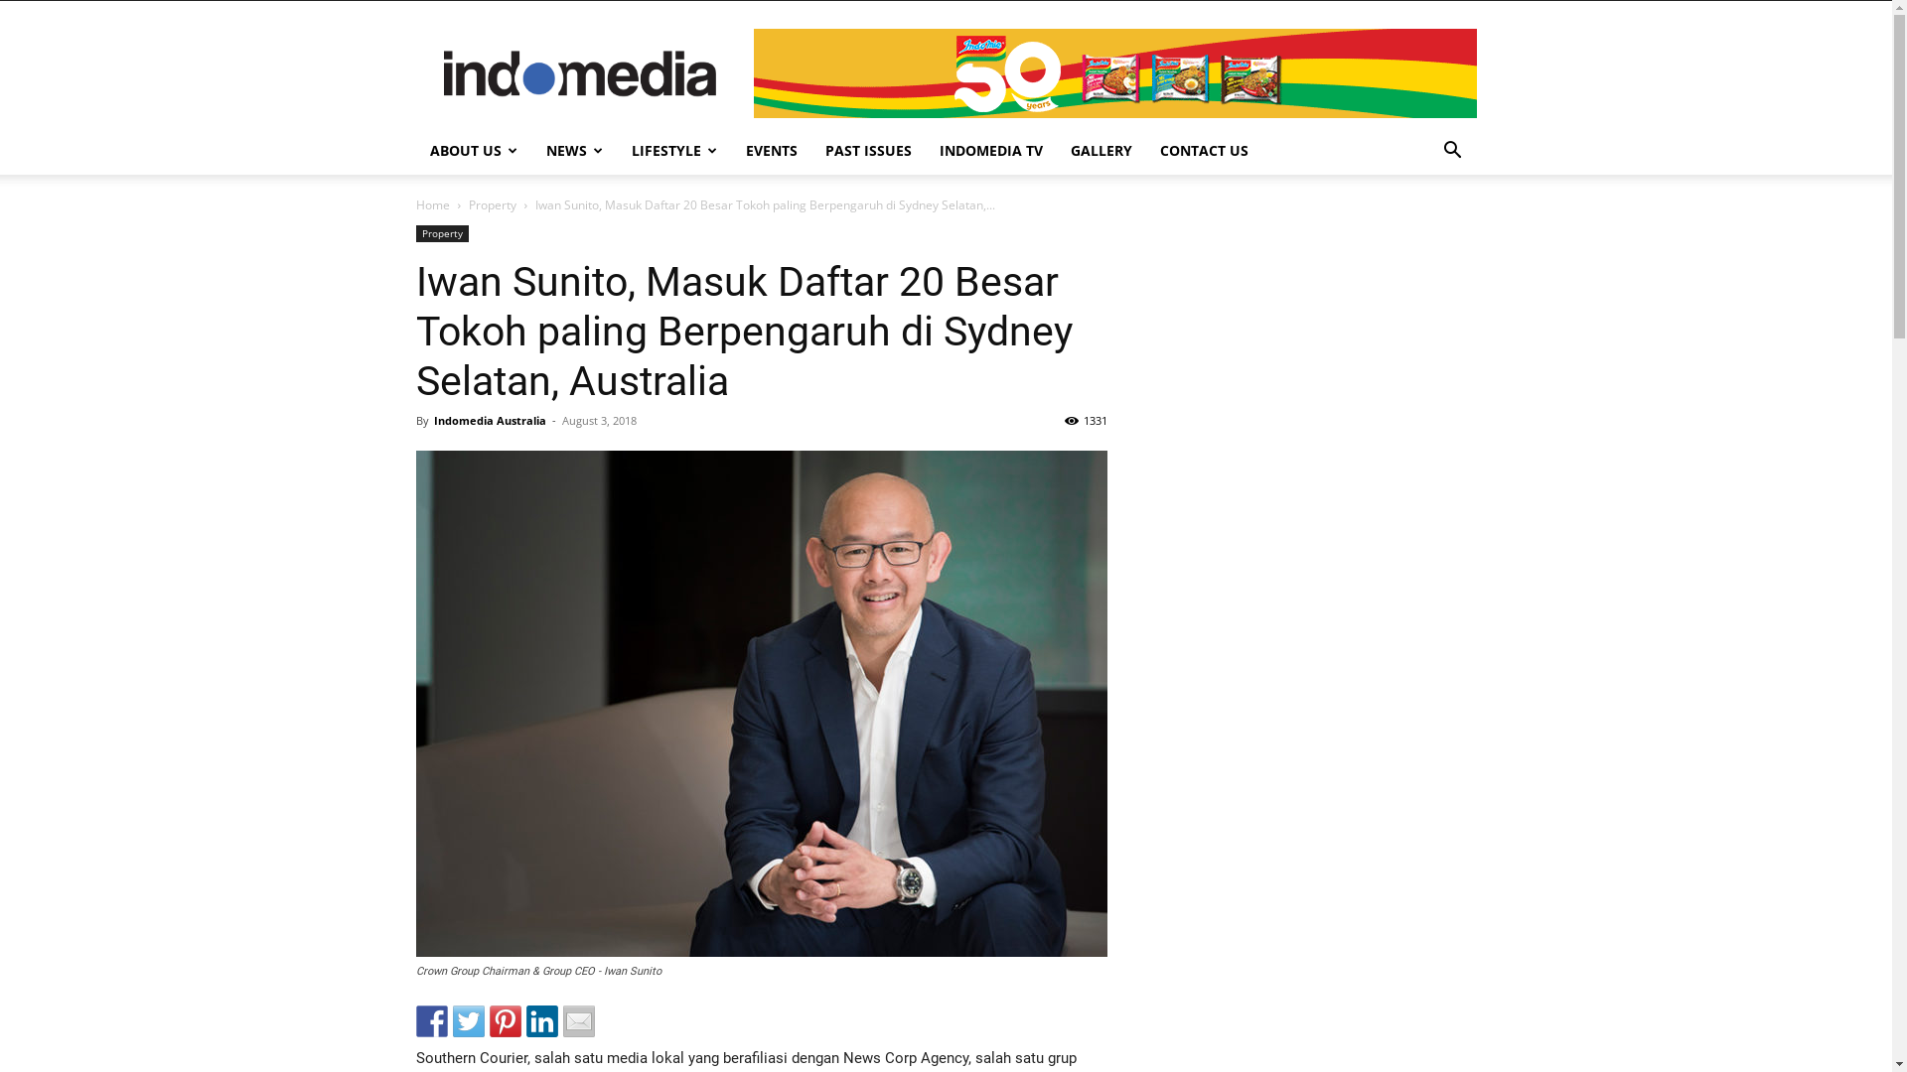 The width and height of the screenshot is (1907, 1072). What do you see at coordinates (675, 151) in the screenshot?
I see `LIFESTYLE` at bounding box center [675, 151].